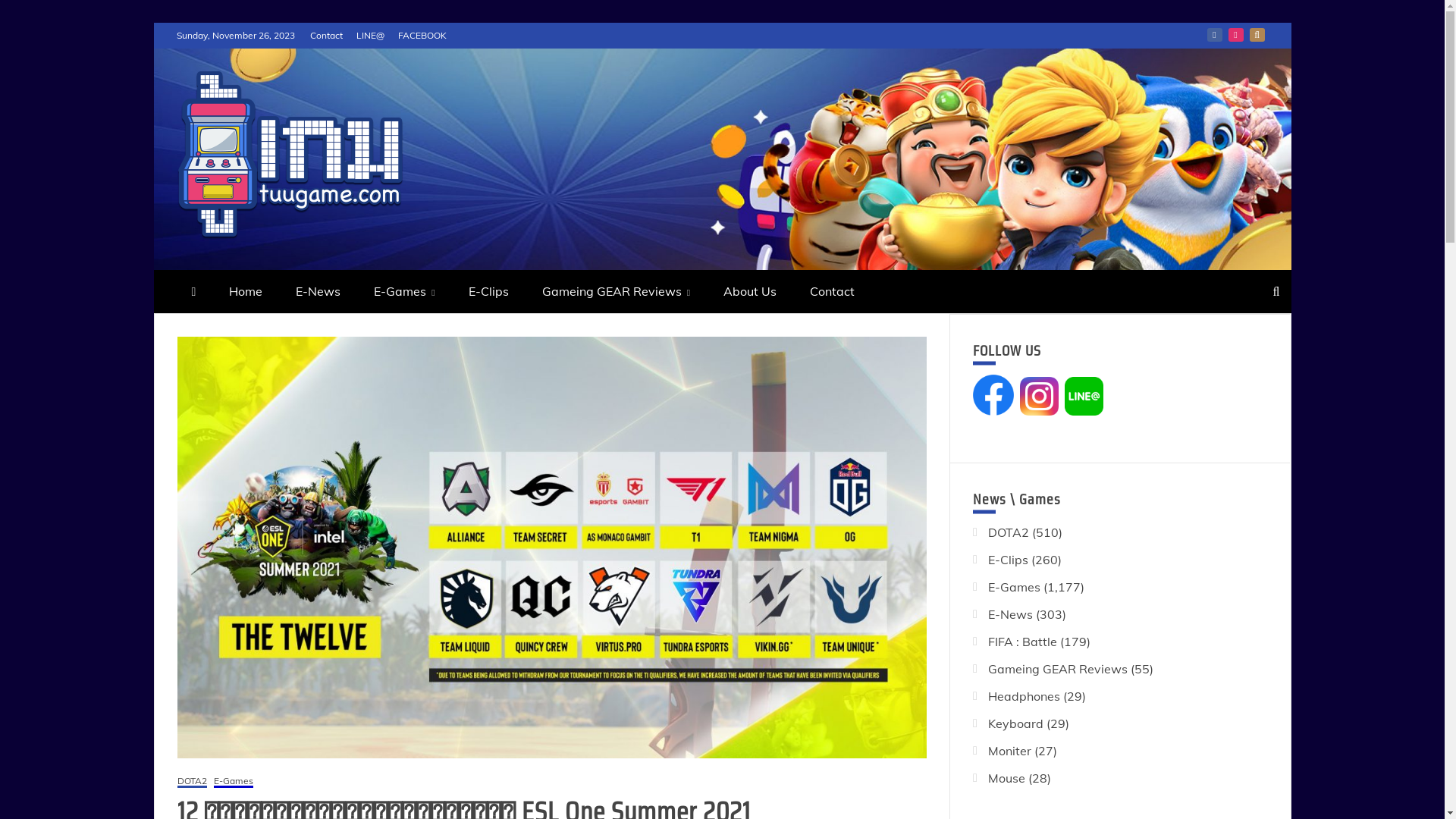 This screenshot has width=1456, height=819. I want to click on About Us, so click(750, 291).